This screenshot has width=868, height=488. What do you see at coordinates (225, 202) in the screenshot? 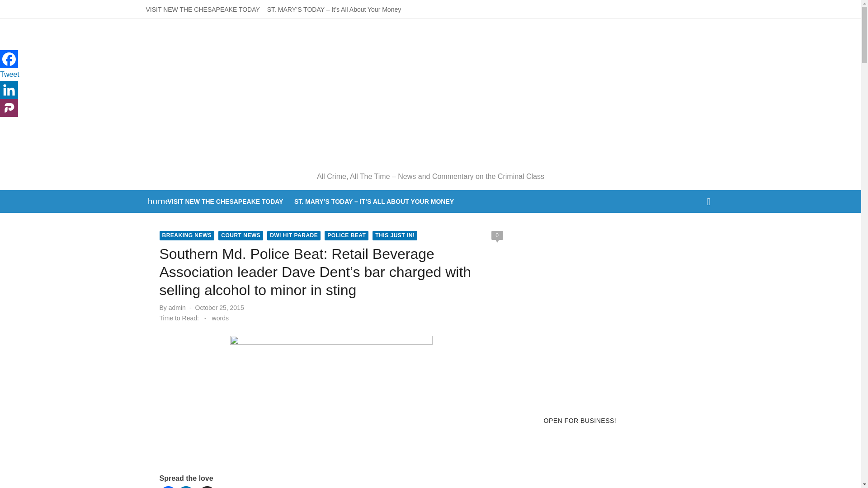
I see `VISIT NEW THE CHESAPEAKE TODAY` at bounding box center [225, 202].